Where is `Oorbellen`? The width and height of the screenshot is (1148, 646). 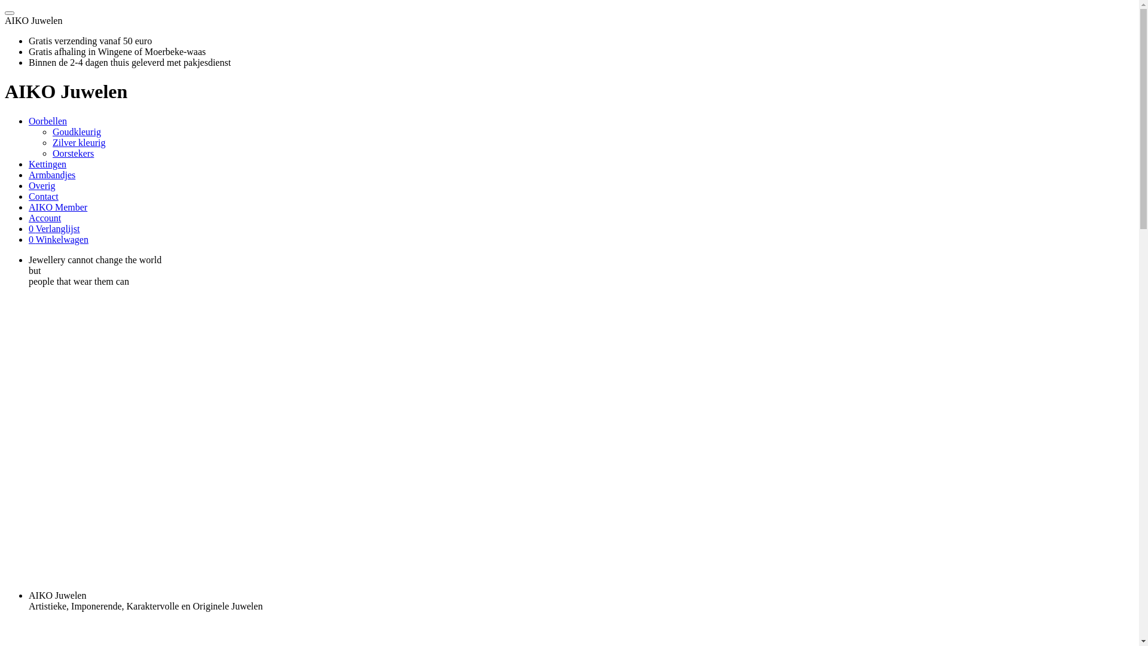 Oorbellen is located at coordinates (48, 121).